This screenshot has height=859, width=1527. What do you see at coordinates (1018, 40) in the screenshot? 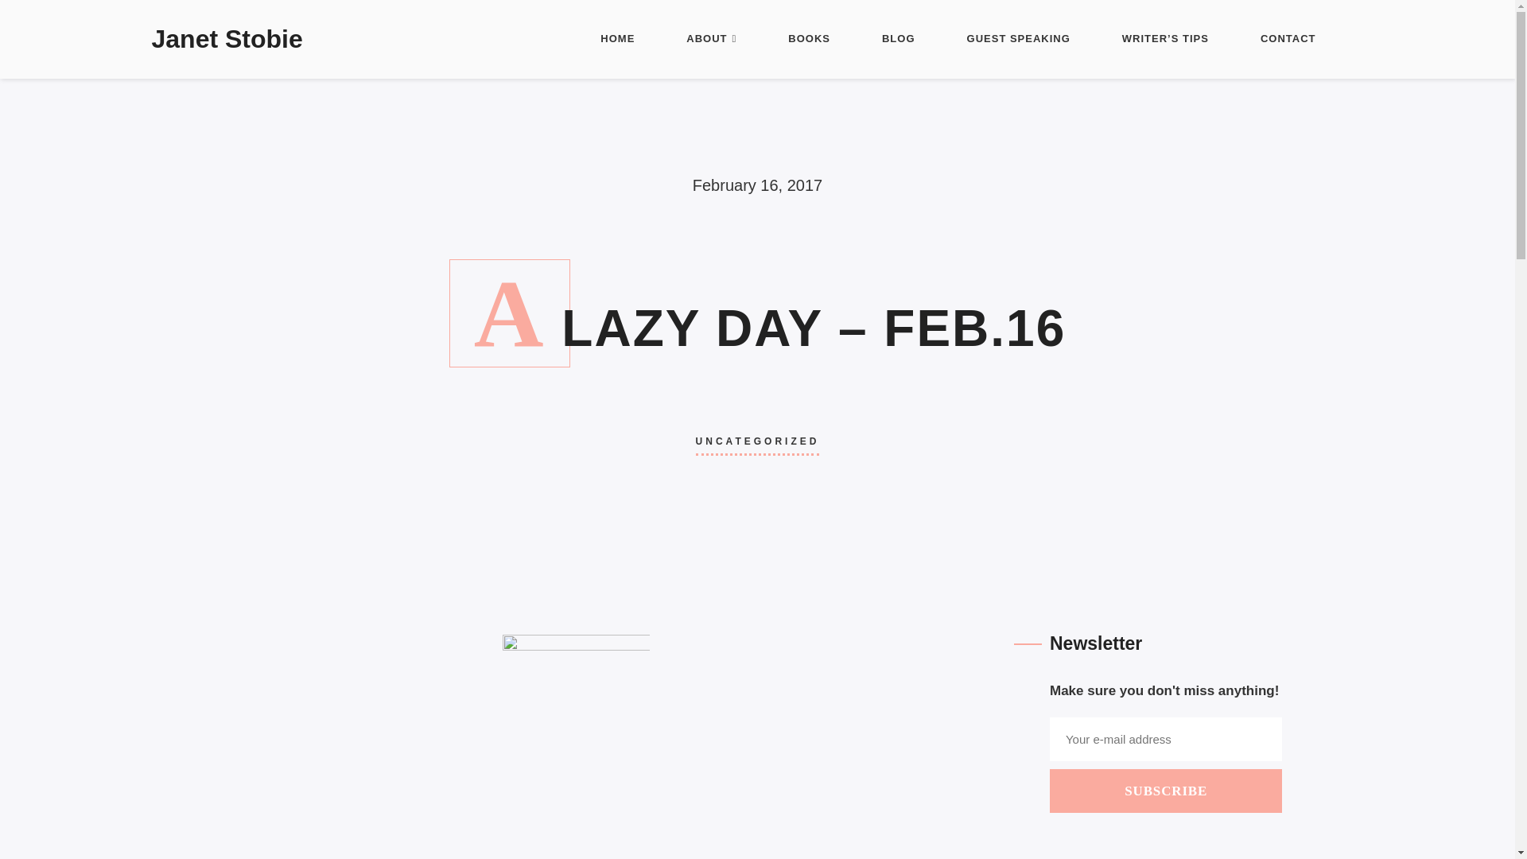
I see `GUEST SPEAKING` at bounding box center [1018, 40].